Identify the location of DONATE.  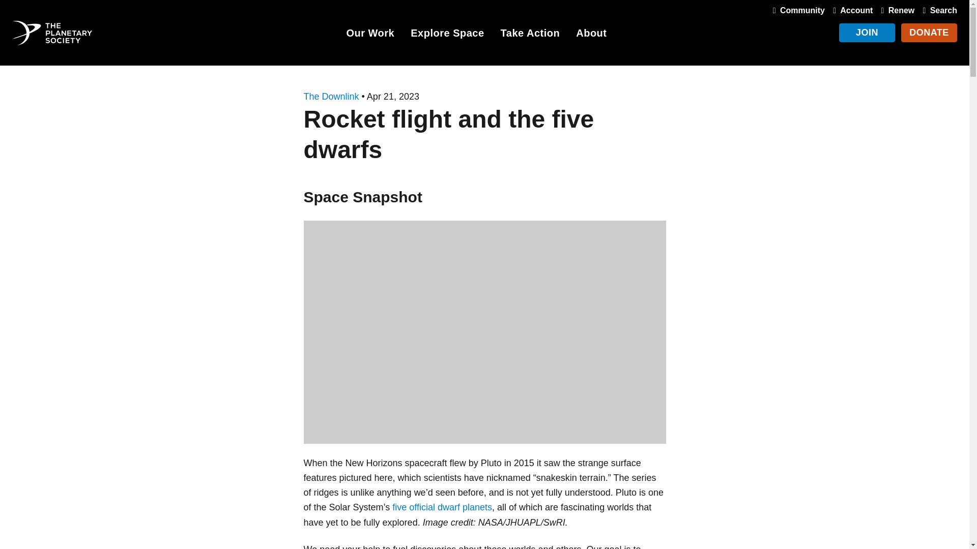
(929, 33).